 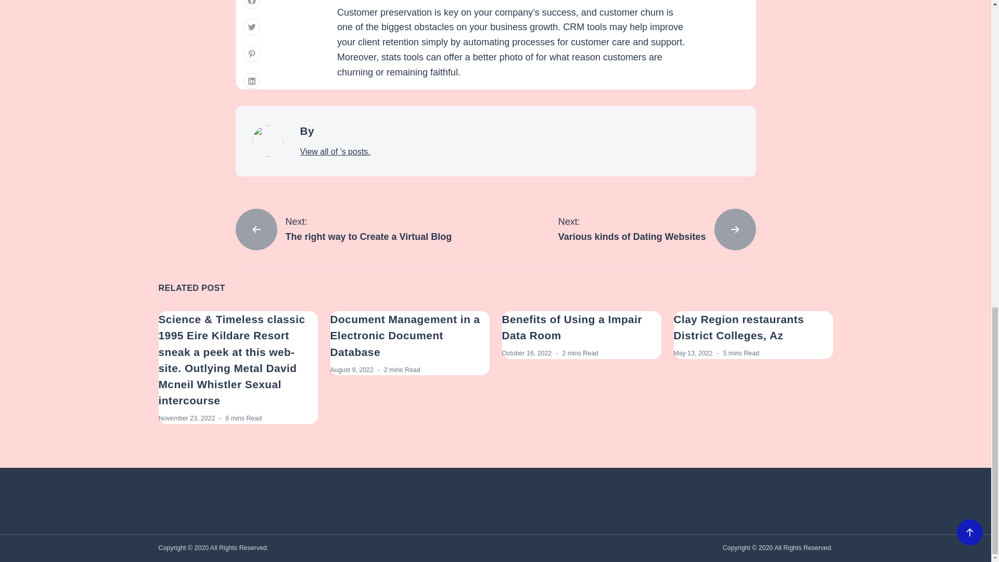 I want to click on Benefits of Using a Impair Data Room, so click(x=526, y=353).